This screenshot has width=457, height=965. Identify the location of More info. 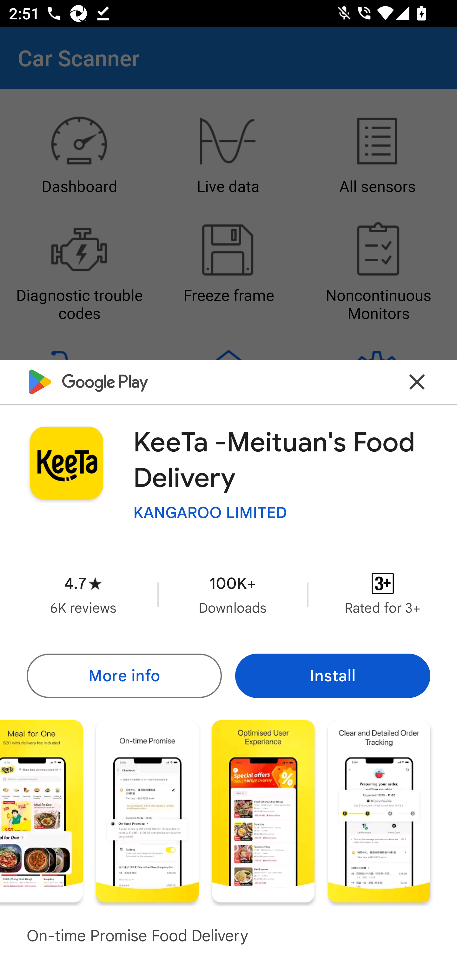
(124, 675).